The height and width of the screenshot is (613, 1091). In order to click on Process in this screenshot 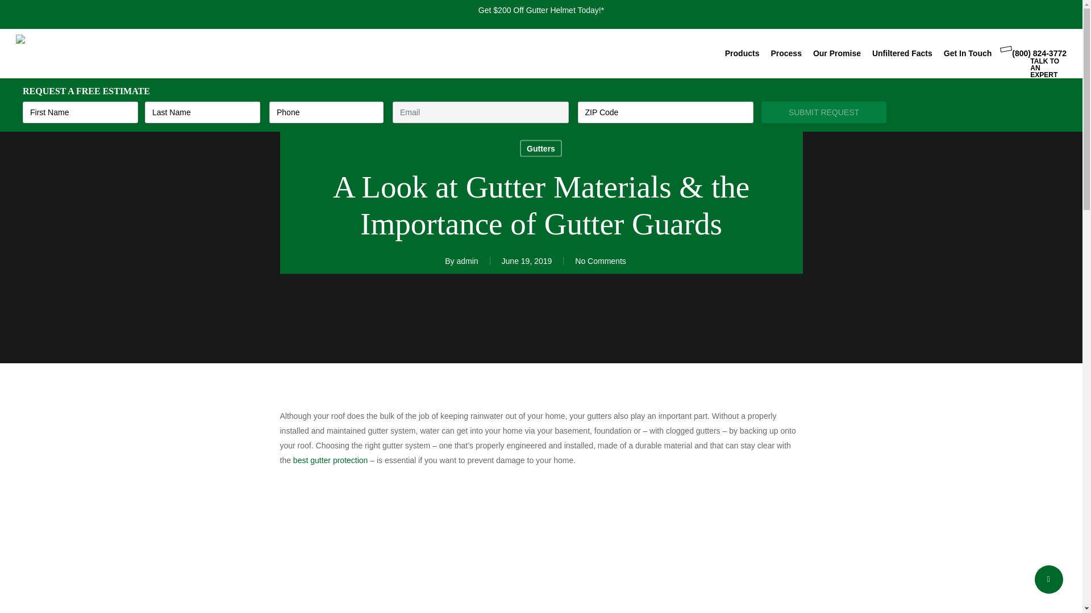, I will do `click(785, 53)`.